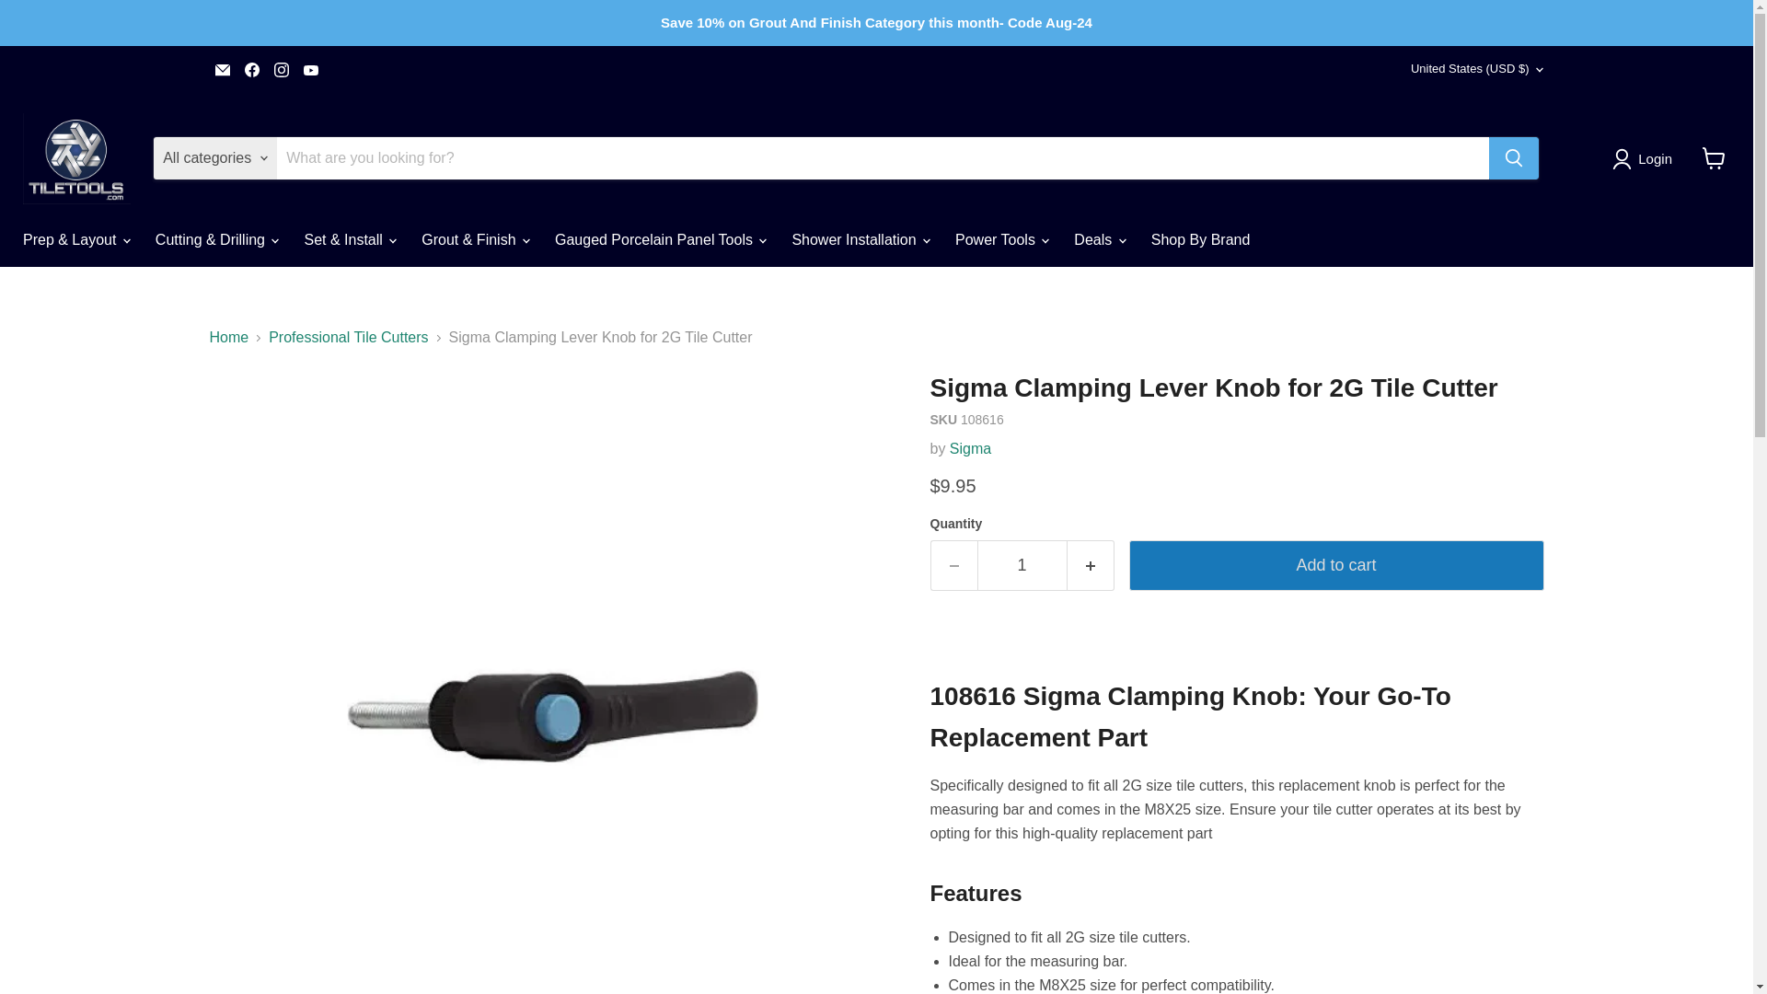 This screenshot has height=994, width=1767. I want to click on Sigma, so click(970, 448).